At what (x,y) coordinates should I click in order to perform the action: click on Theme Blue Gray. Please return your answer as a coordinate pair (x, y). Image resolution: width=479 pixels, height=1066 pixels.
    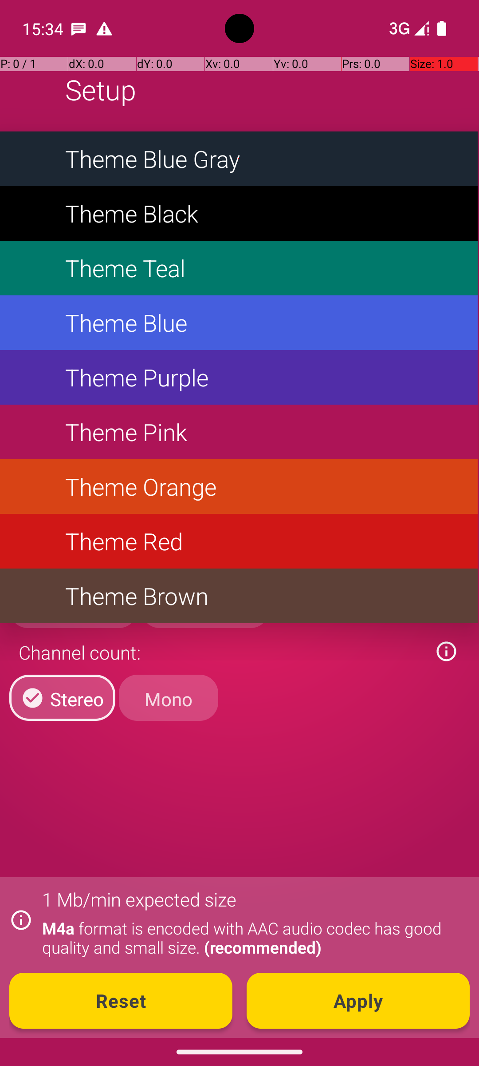
    Looking at the image, I should click on (239, 159).